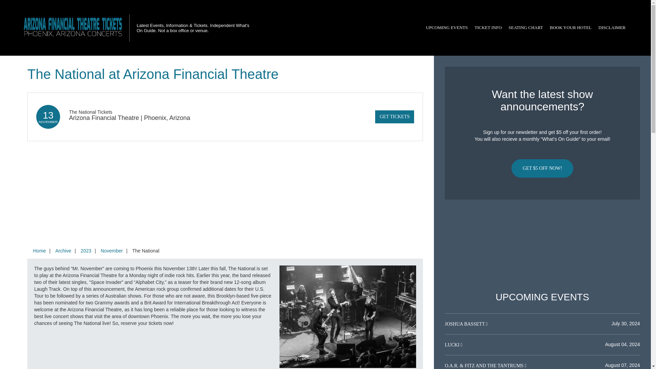 The height and width of the screenshot is (369, 656). What do you see at coordinates (86, 250) in the screenshot?
I see `2023` at bounding box center [86, 250].